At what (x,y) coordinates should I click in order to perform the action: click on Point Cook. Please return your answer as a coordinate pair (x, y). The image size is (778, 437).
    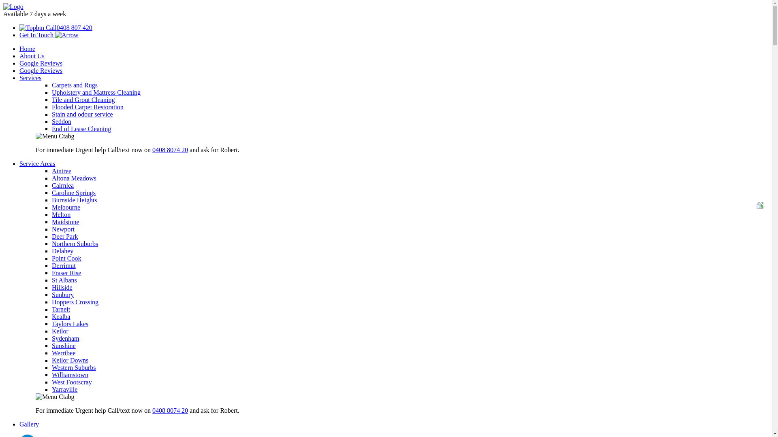
    Looking at the image, I should click on (66, 258).